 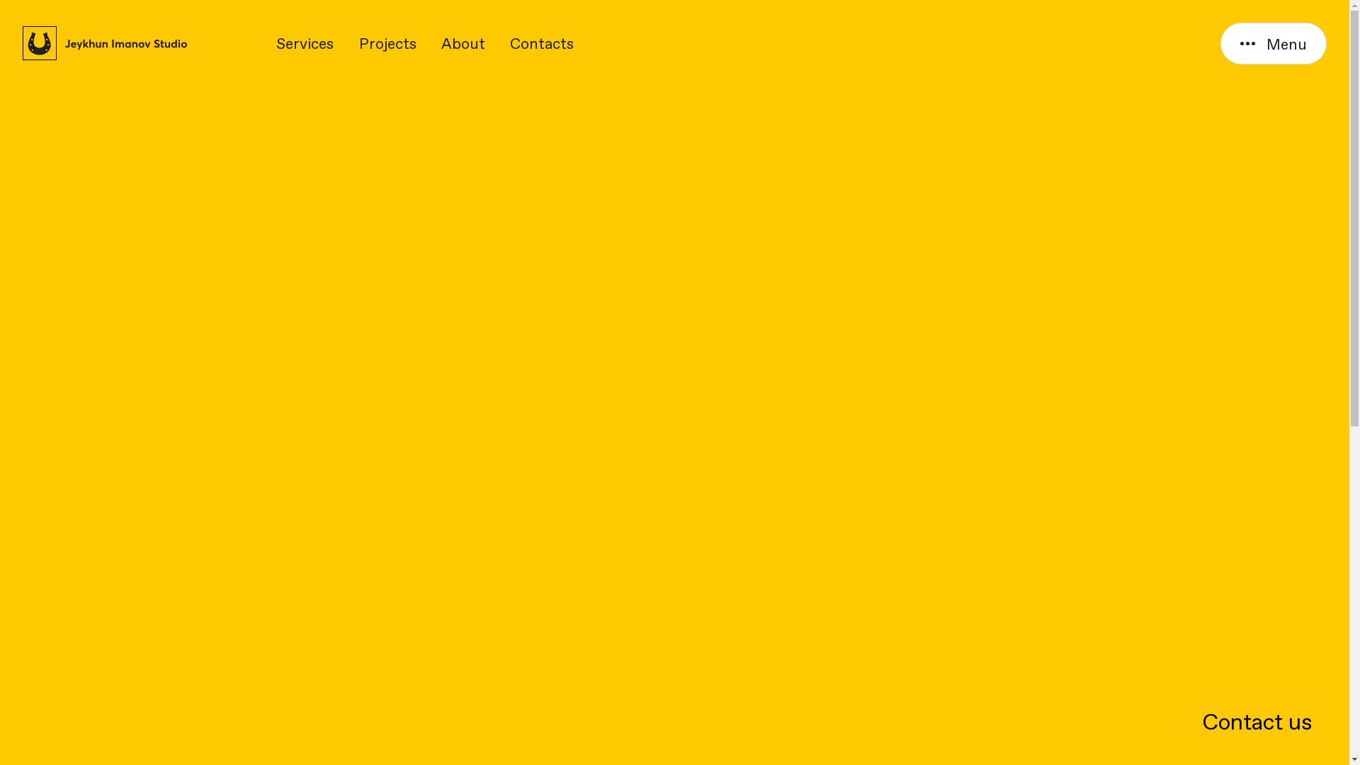 I want to click on Services, so click(x=305, y=43).